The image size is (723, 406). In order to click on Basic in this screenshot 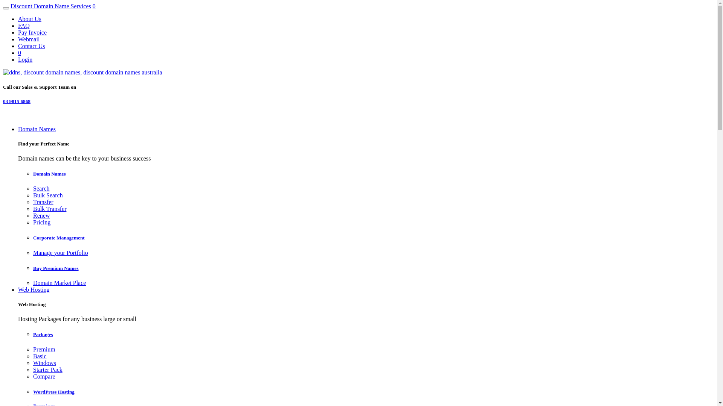, I will do `click(40, 356)`.